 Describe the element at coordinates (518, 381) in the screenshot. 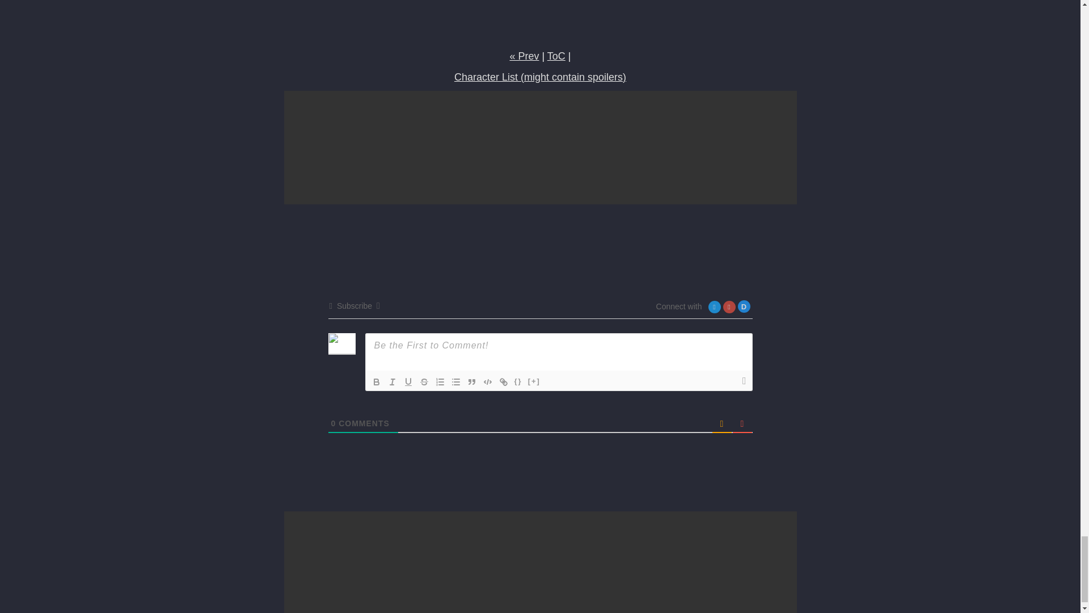

I see `Source Code` at that location.